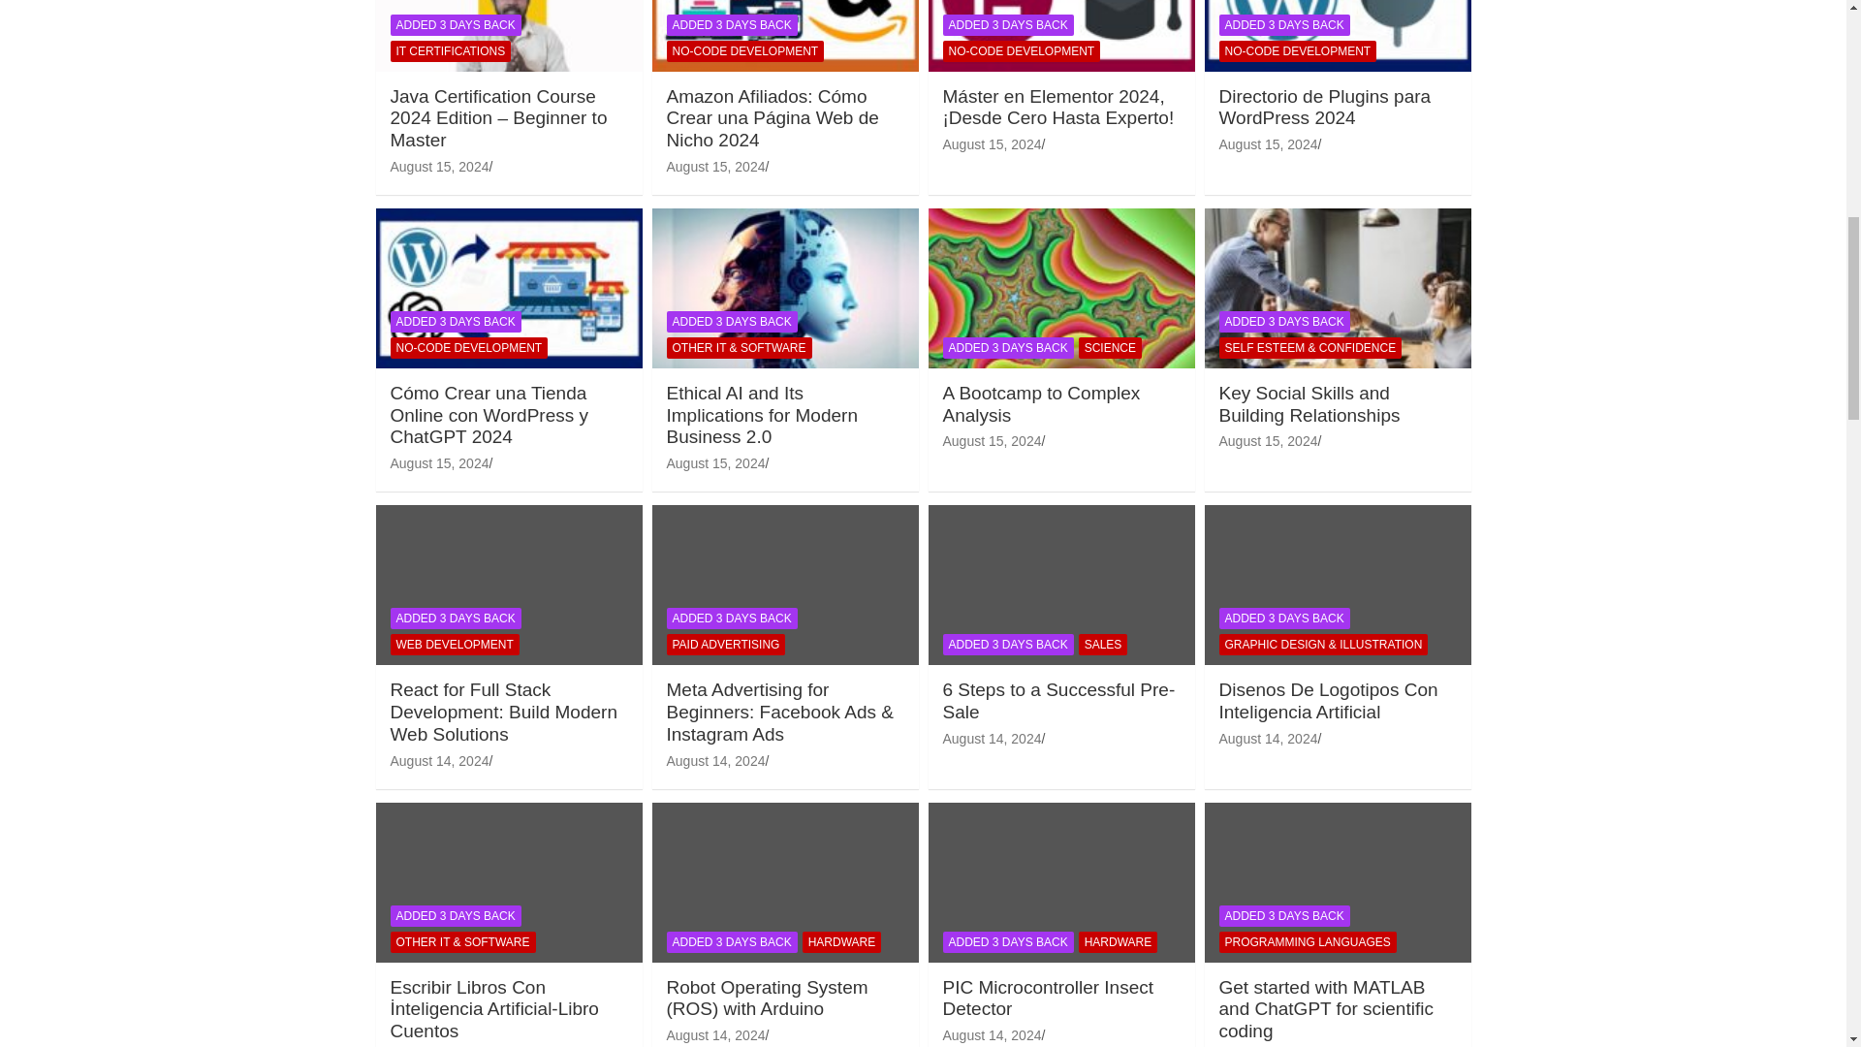 The height and width of the screenshot is (1047, 1861). Describe the element at coordinates (991, 739) in the screenshot. I see `6 Steps to a Successful Pre-Sale` at that location.